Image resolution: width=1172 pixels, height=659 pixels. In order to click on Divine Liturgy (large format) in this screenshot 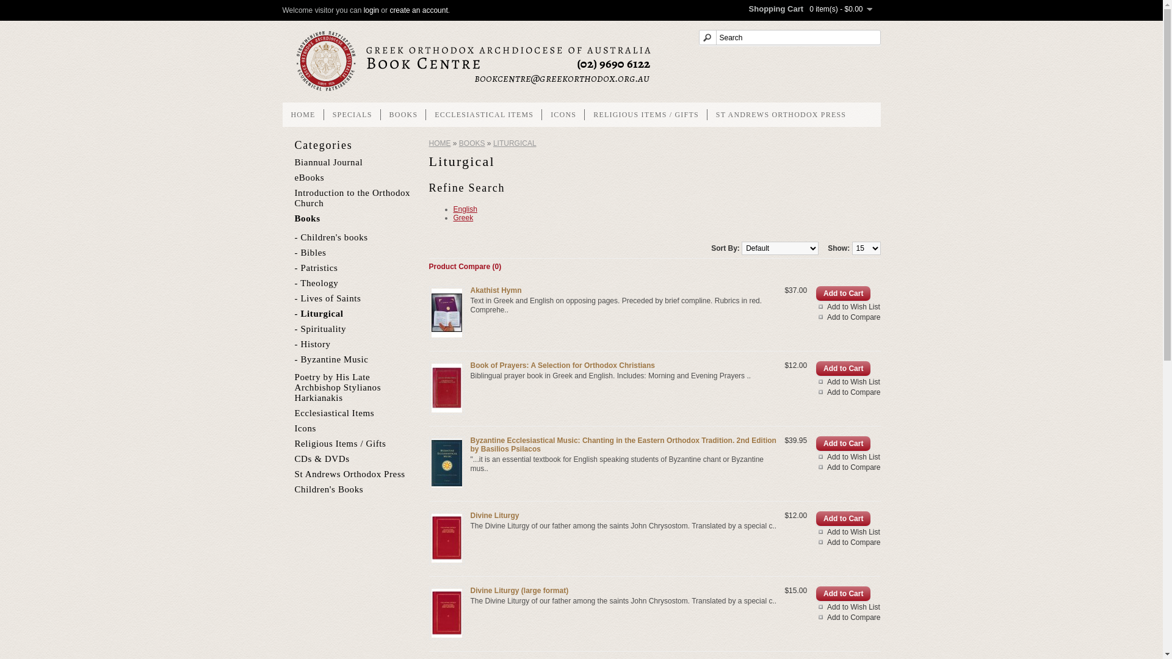, I will do `click(519, 591)`.